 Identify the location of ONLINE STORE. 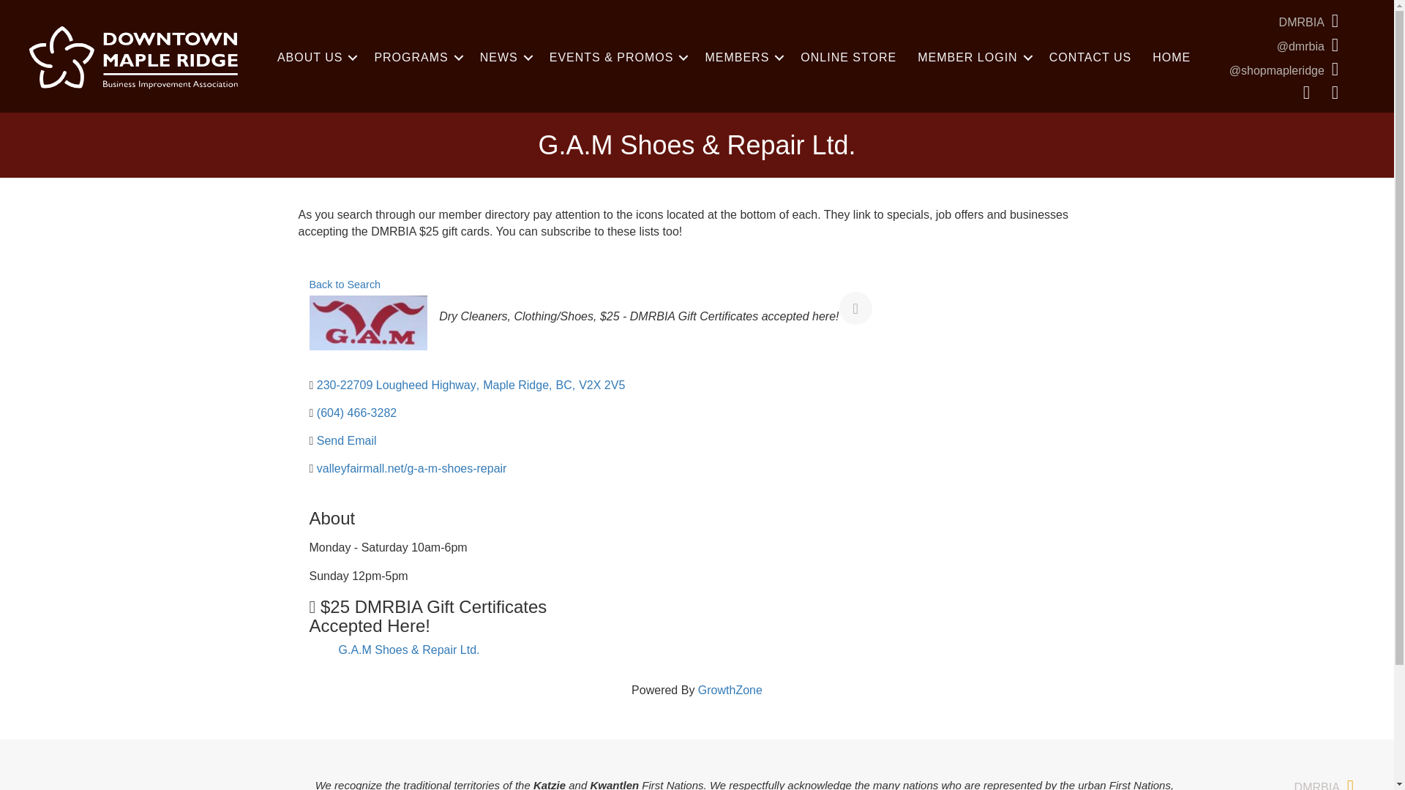
(847, 58).